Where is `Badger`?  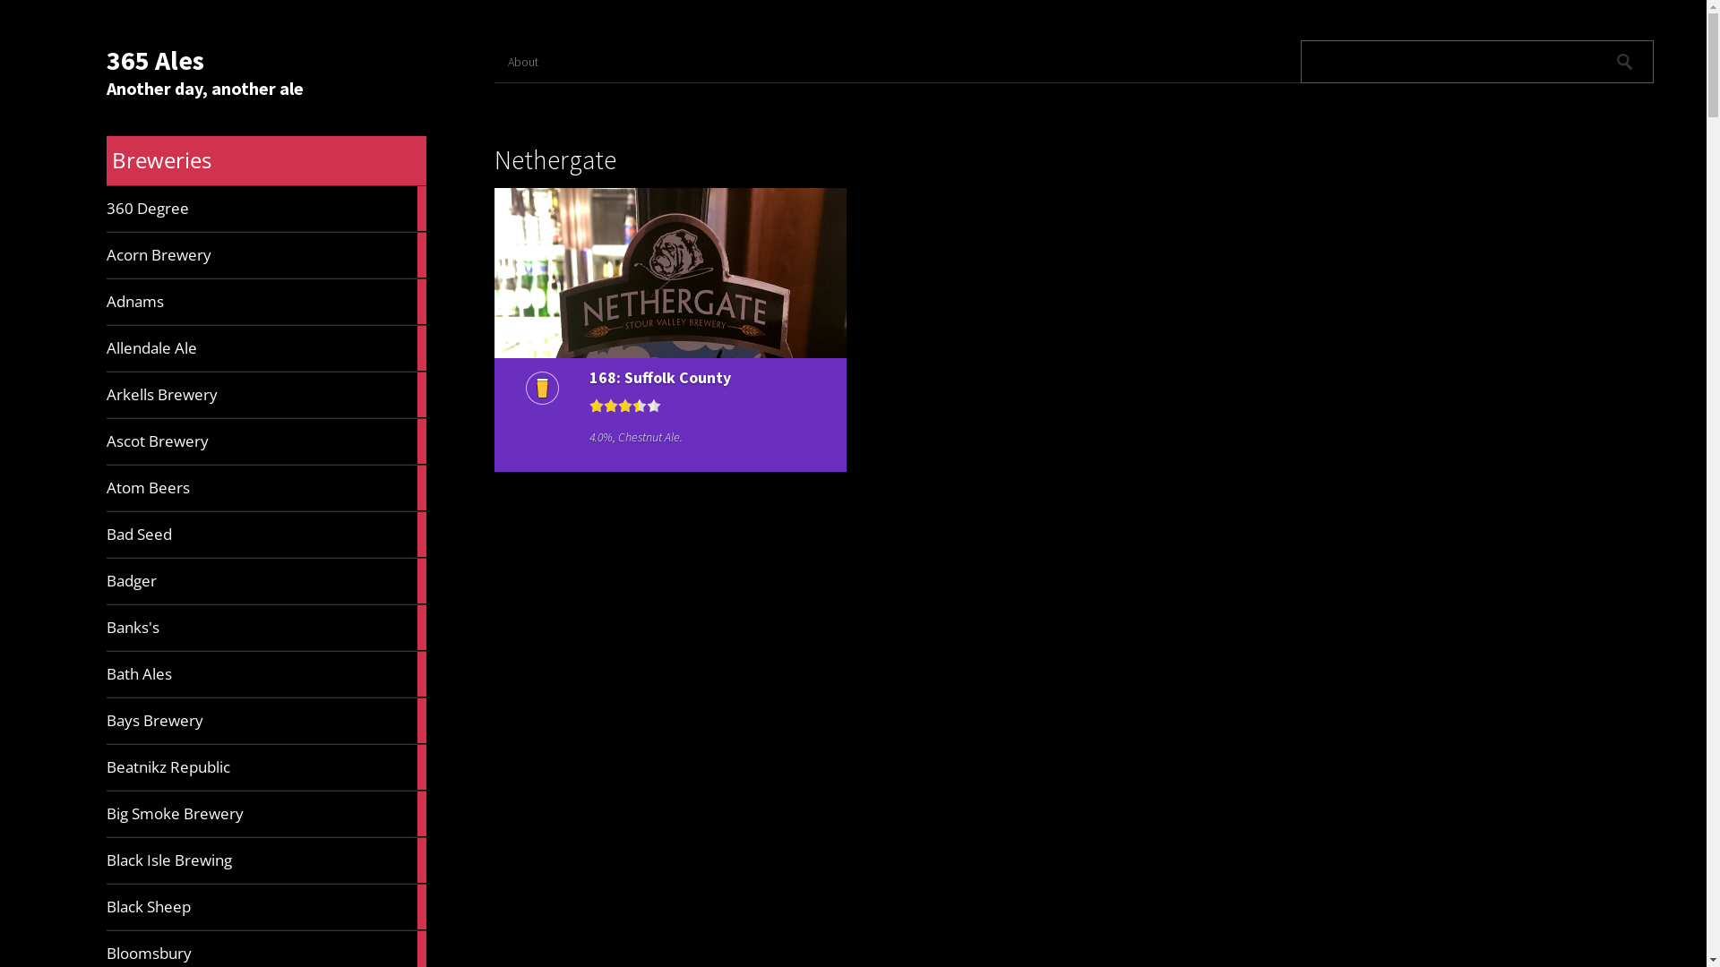
Badger is located at coordinates (267, 581).